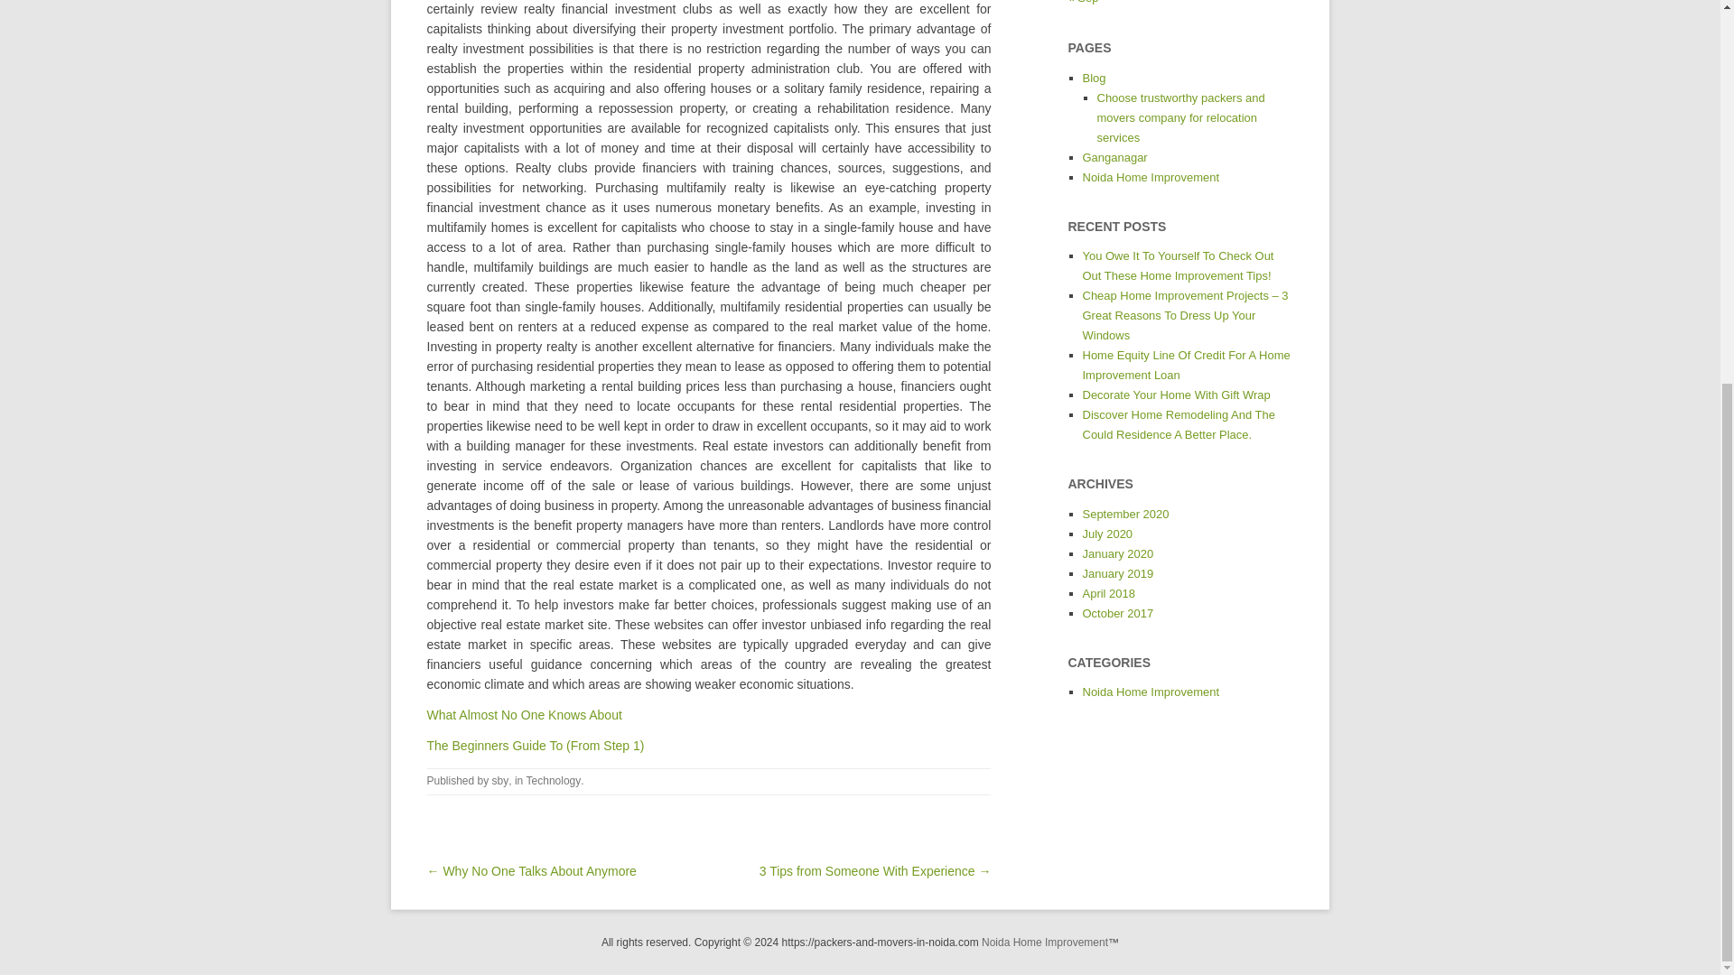 The height and width of the screenshot is (975, 1734). I want to click on Decorate Your Home With Gift Wrap, so click(1176, 394).